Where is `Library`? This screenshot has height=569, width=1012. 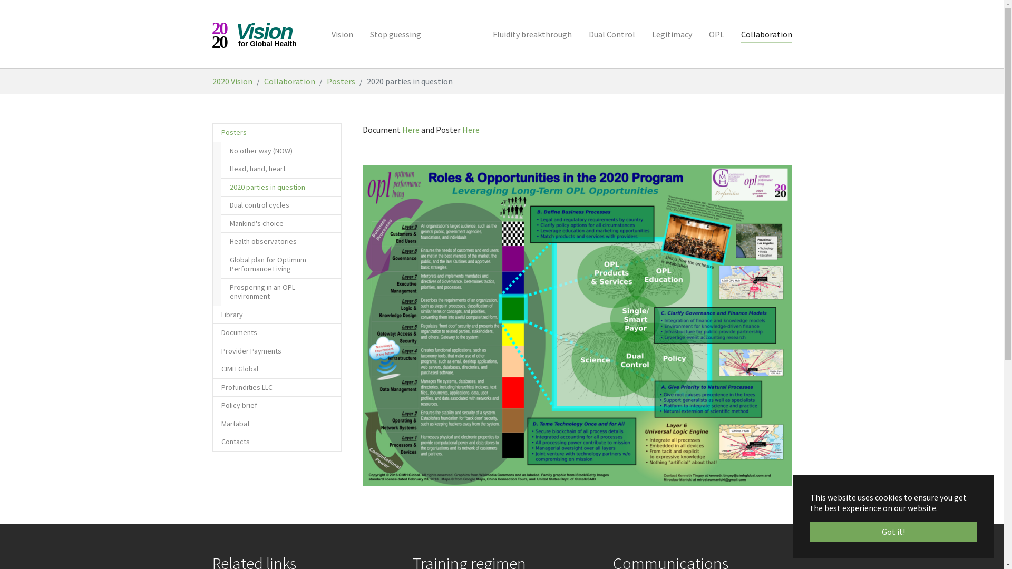 Library is located at coordinates (276, 315).